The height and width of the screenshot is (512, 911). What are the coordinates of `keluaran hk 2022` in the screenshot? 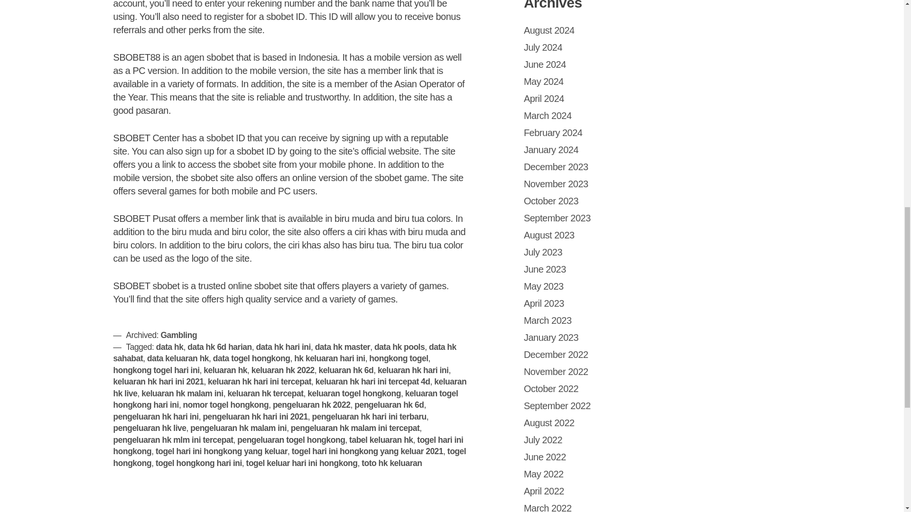 It's located at (283, 370).